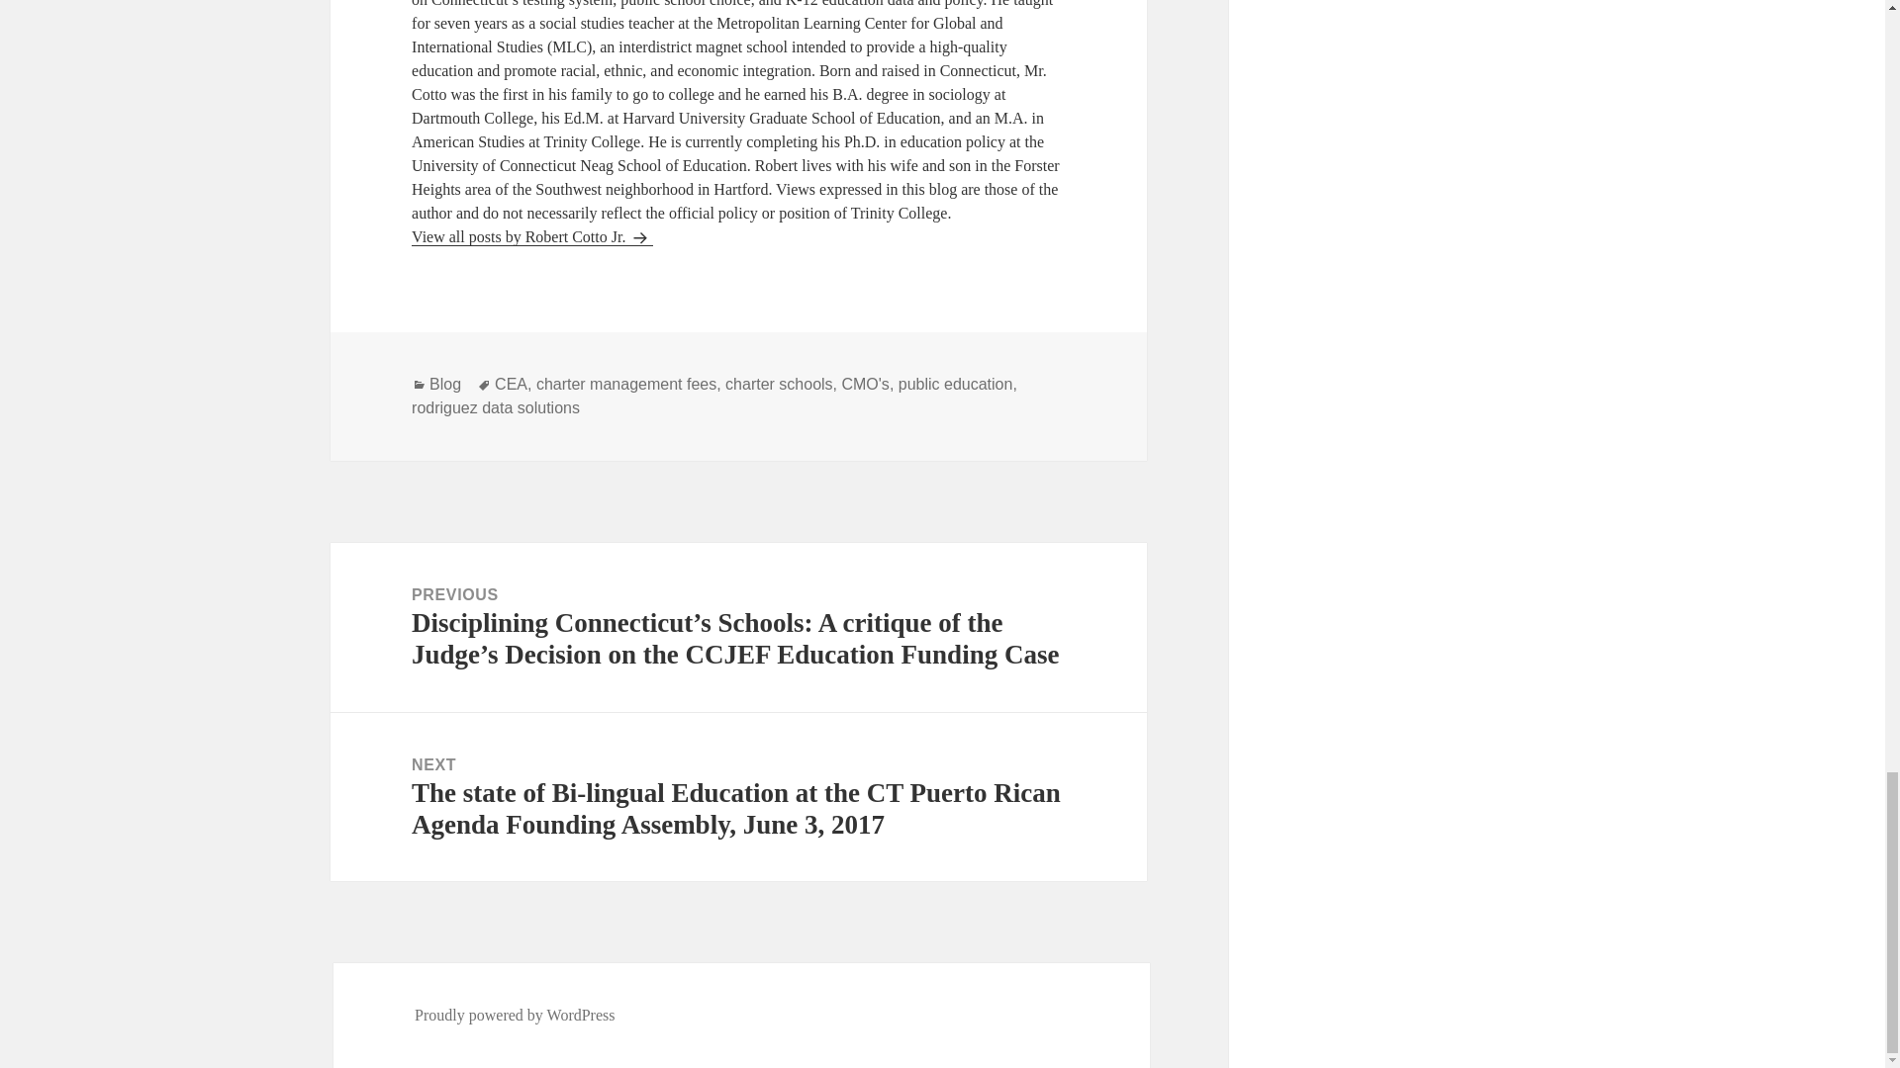 This screenshot has height=1068, width=1900. I want to click on View all posts by Robert Cotto Jr., so click(532, 237).